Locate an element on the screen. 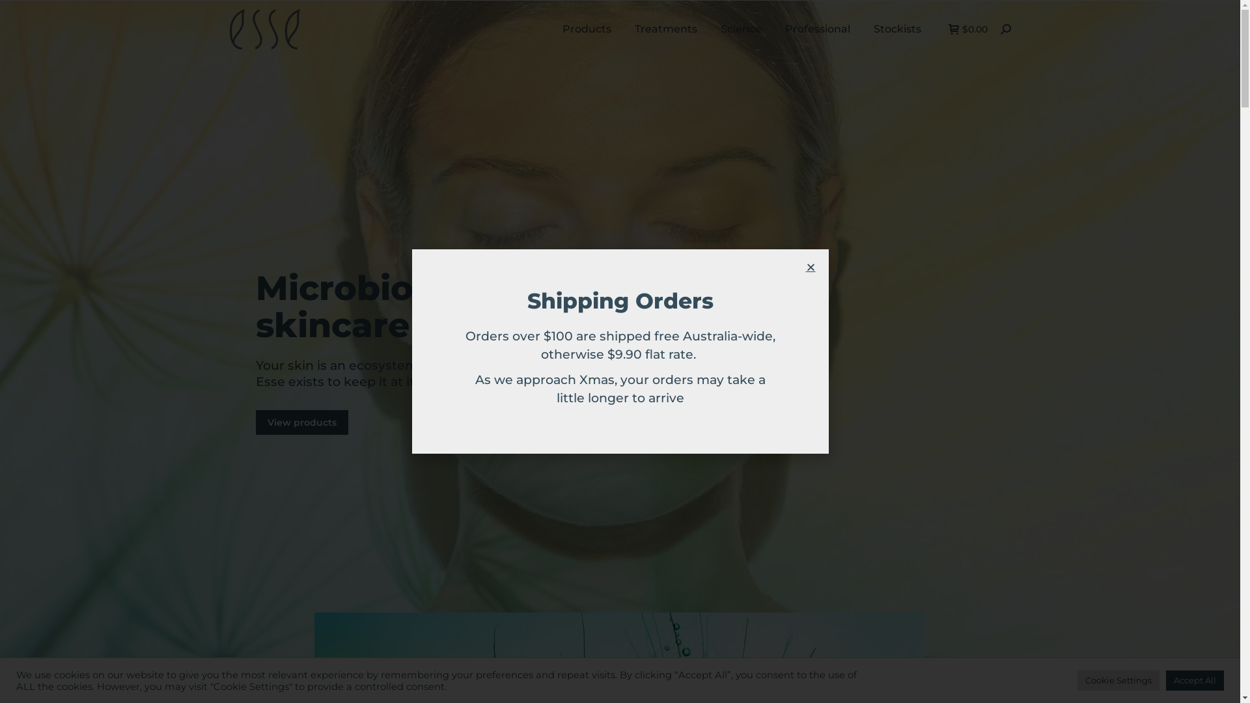 This screenshot has height=703, width=1250. View products is located at coordinates (301, 422).